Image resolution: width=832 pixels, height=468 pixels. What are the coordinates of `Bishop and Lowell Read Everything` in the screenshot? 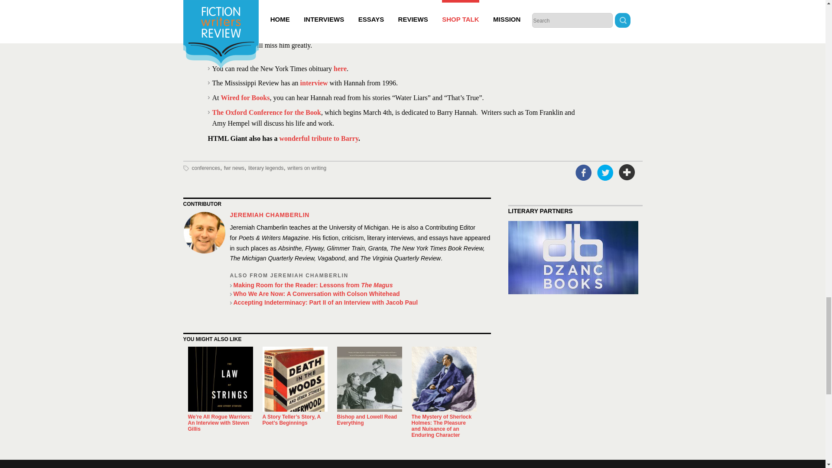 It's located at (369, 379).